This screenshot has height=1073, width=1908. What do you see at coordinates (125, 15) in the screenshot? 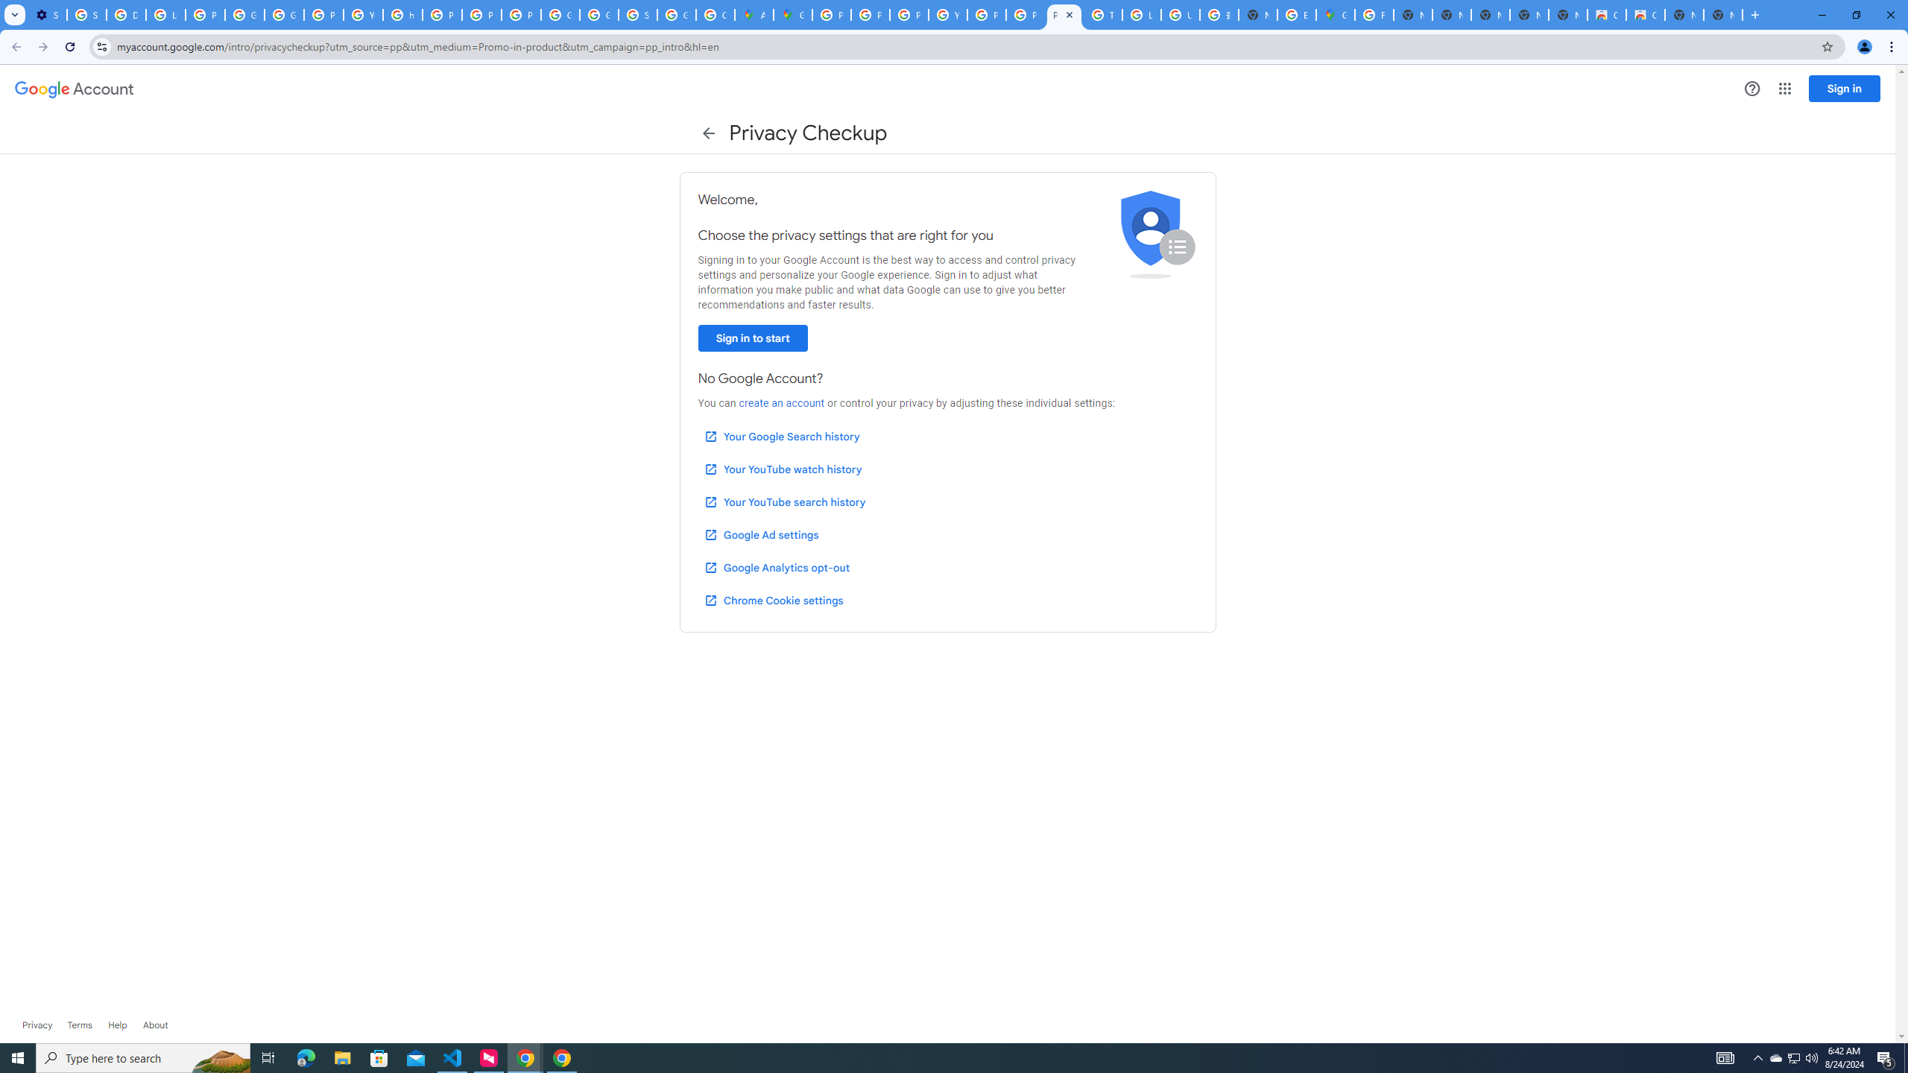
I see `Delete photos & videos - Computer - Google Photos Help` at bounding box center [125, 15].